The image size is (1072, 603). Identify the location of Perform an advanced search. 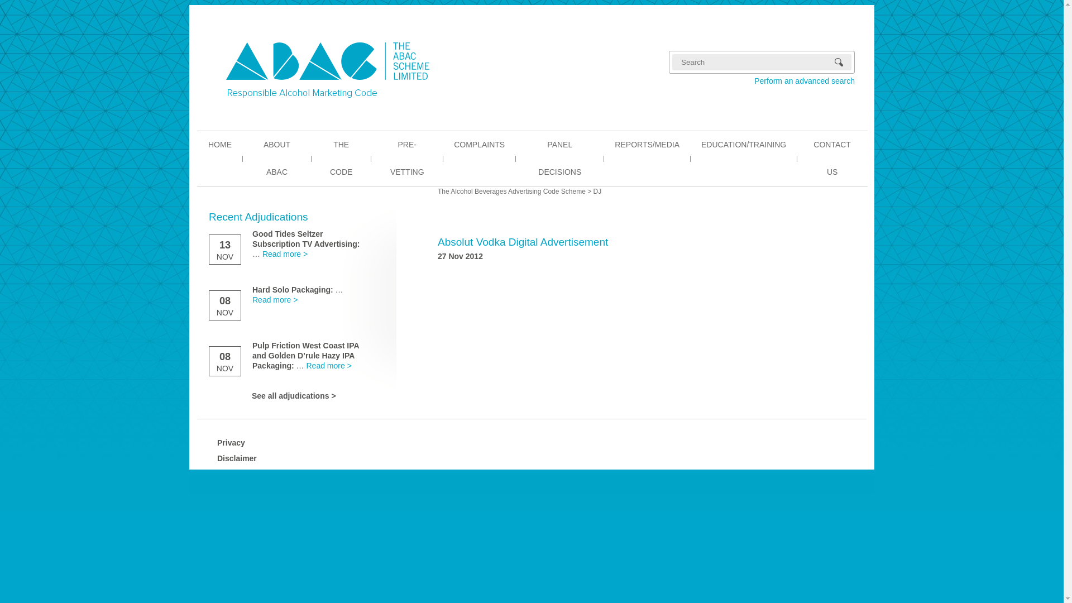
(762, 81).